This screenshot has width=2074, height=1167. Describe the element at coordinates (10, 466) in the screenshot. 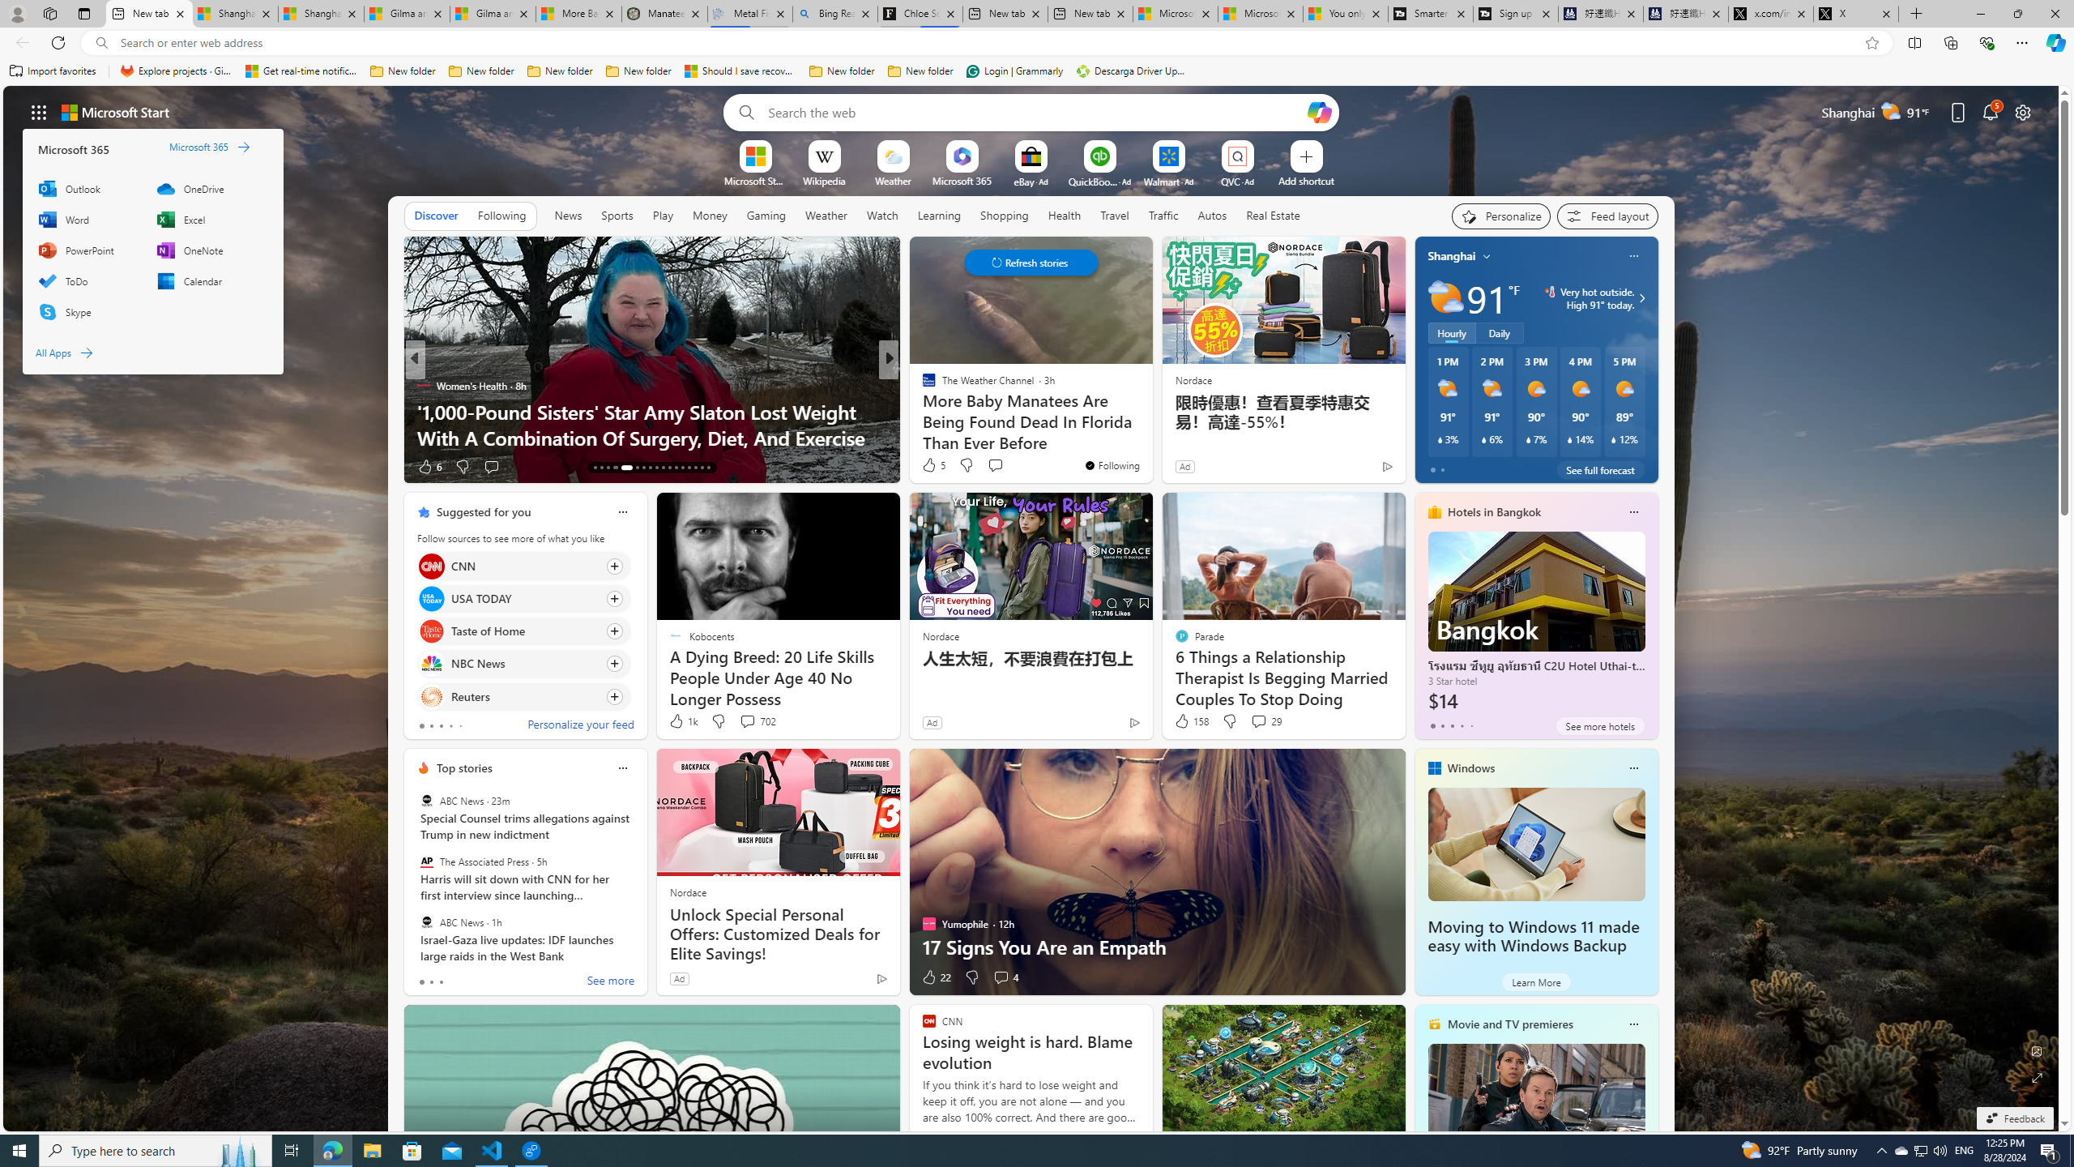

I see `View comments 58 Comment` at that location.